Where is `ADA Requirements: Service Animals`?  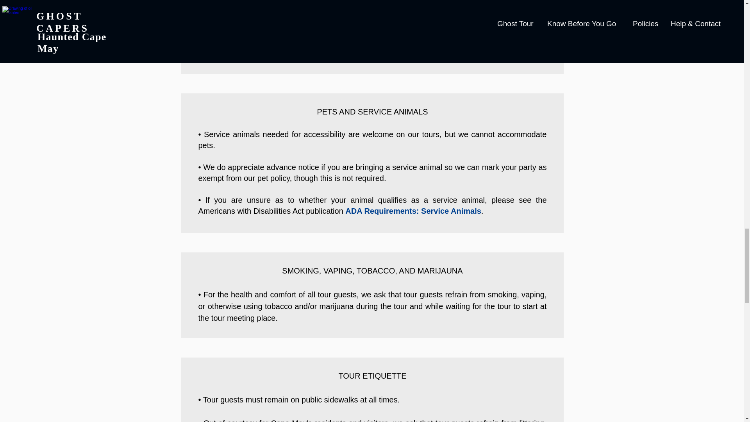
ADA Requirements: Service Animals is located at coordinates (413, 211).